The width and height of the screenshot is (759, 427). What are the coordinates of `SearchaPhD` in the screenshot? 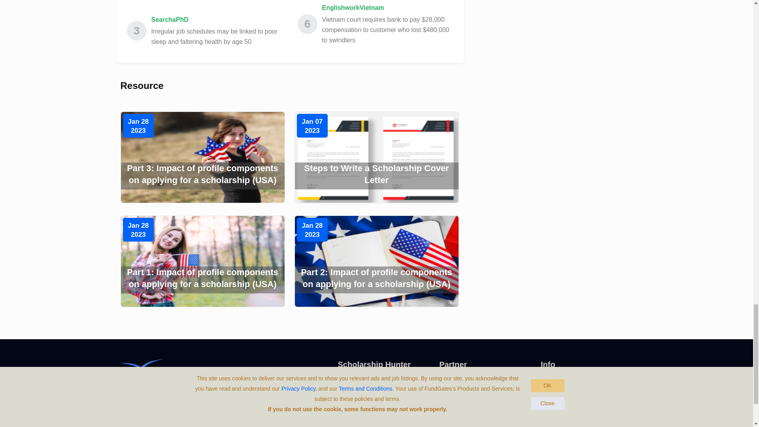 It's located at (216, 19).